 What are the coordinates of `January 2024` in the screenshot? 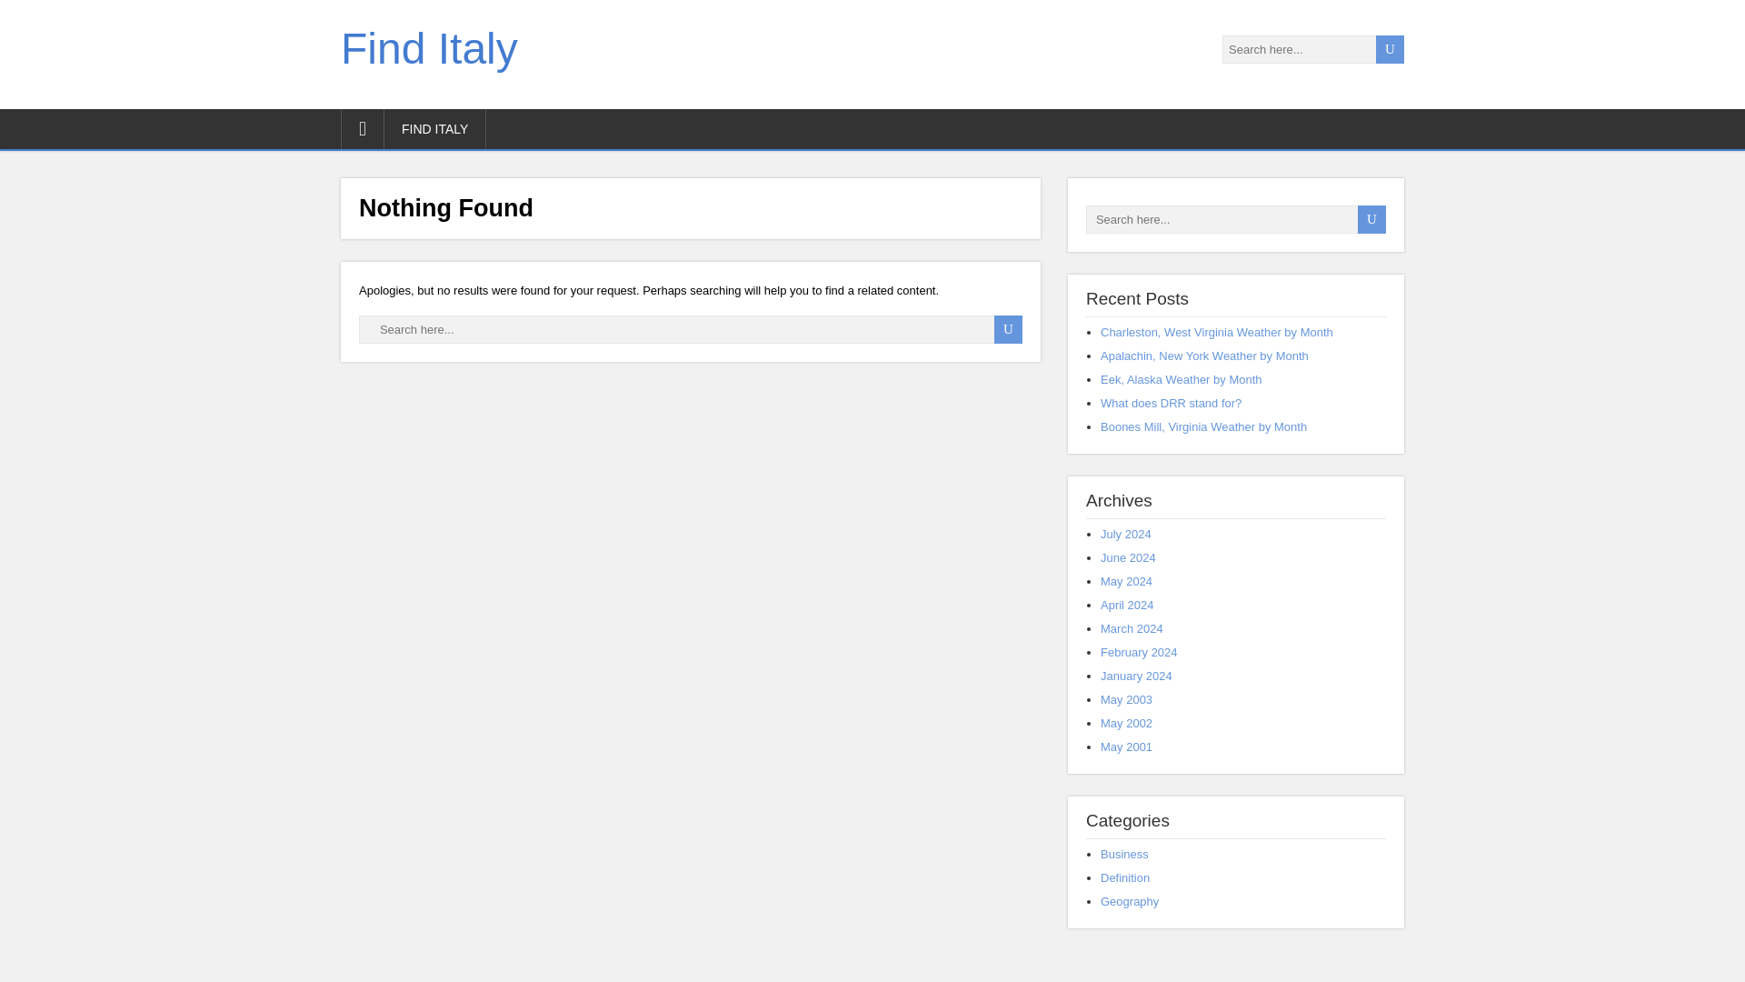 It's located at (1136, 675).